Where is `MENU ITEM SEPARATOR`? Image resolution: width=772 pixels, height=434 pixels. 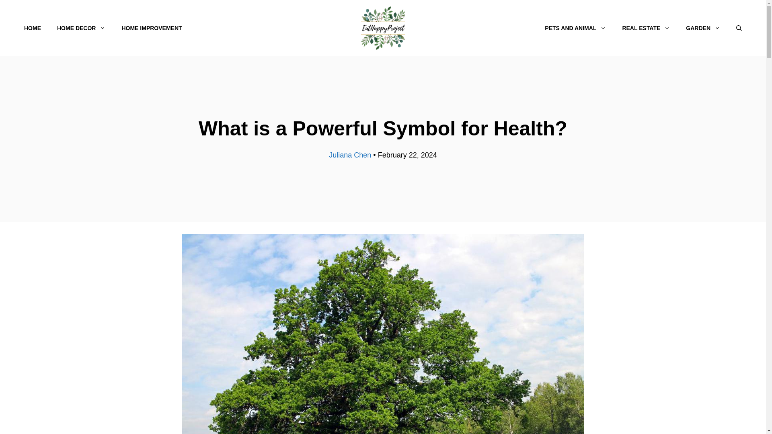 MENU ITEM SEPARATOR is located at coordinates (363, 28).